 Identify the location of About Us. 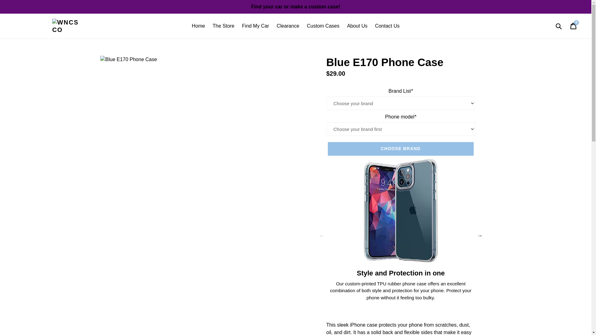
(357, 26).